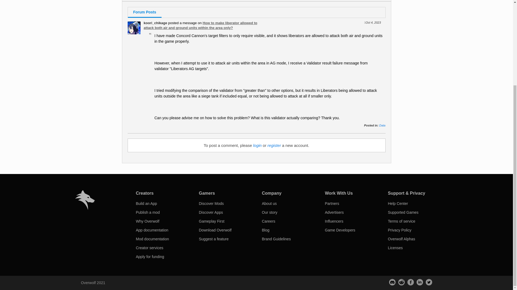 Image resolution: width=517 pixels, height=290 pixels. What do you see at coordinates (257, 145) in the screenshot?
I see `login` at bounding box center [257, 145].